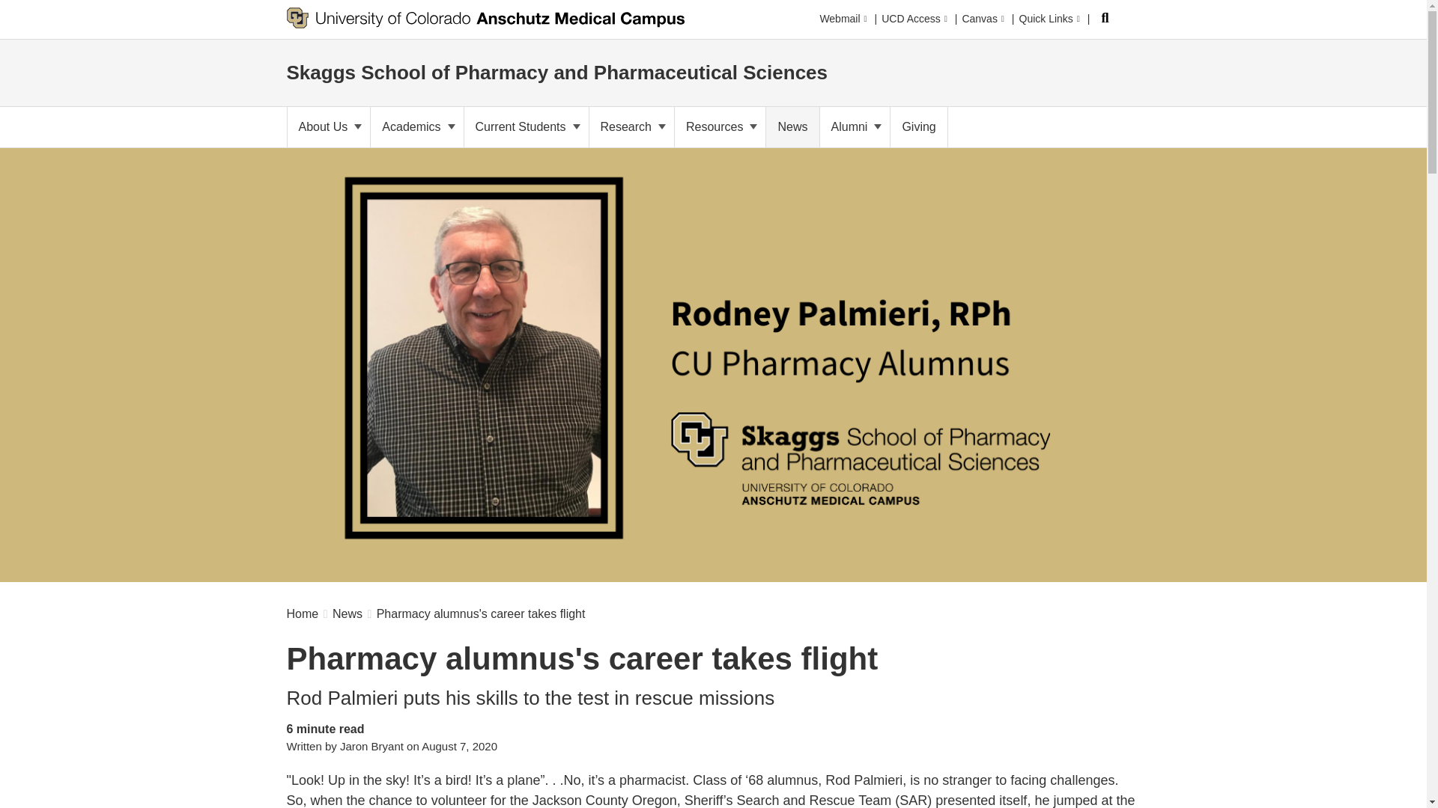 Image resolution: width=1438 pixels, height=808 pixels. Describe the element at coordinates (1049, 16) in the screenshot. I see `Quick Links` at that location.